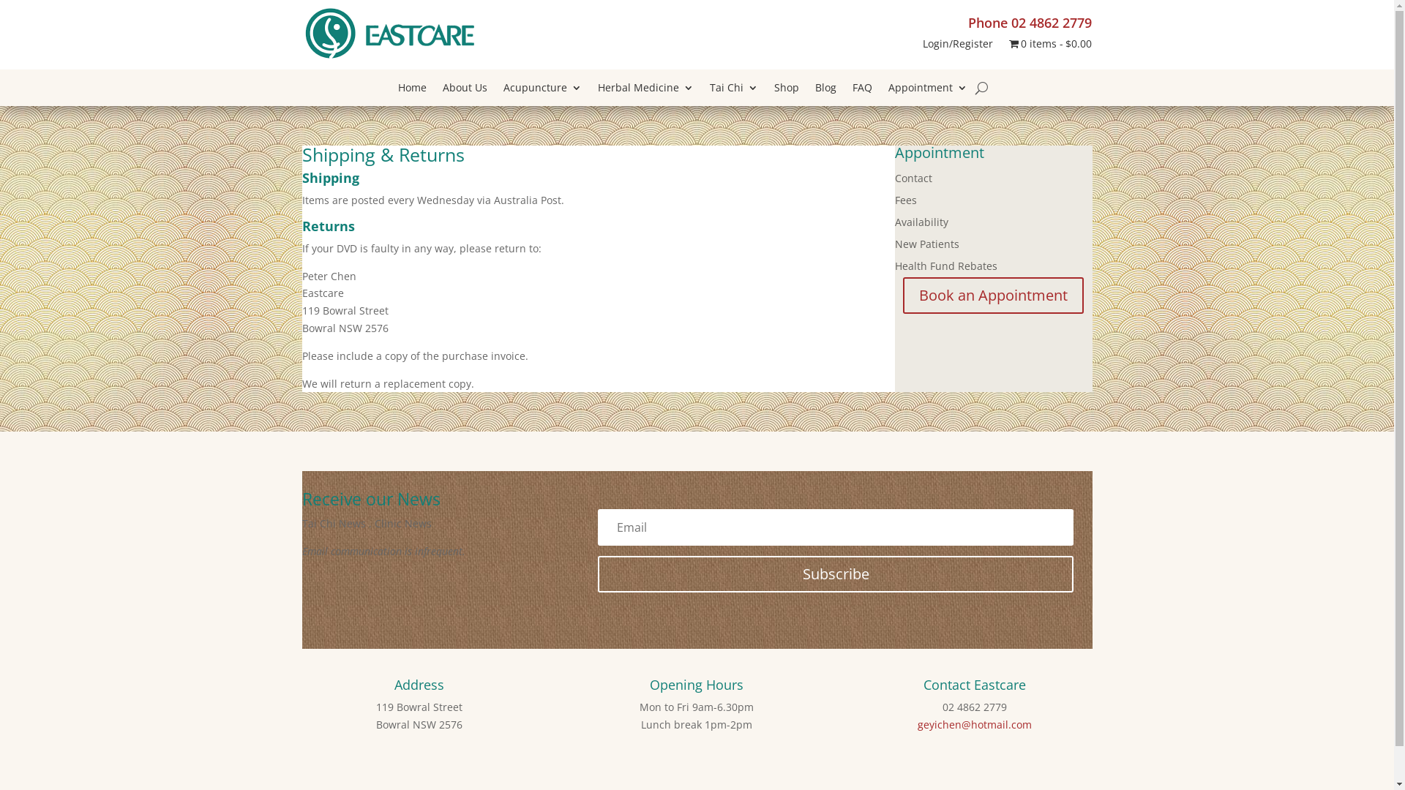 This screenshot has height=790, width=1405. Describe the element at coordinates (975, 724) in the screenshot. I see `geyichen@hotmail.com` at that location.